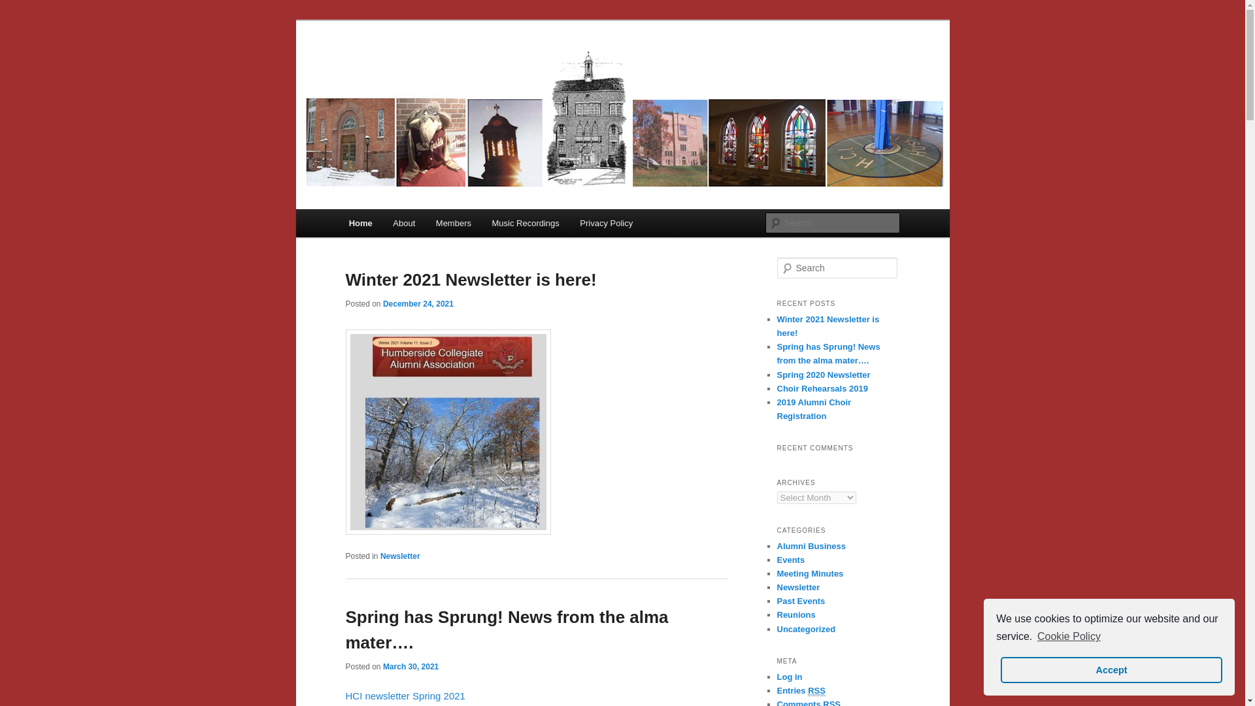 This screenshot has height=706, width=1255. I want to click on Members, so click(454, 222).